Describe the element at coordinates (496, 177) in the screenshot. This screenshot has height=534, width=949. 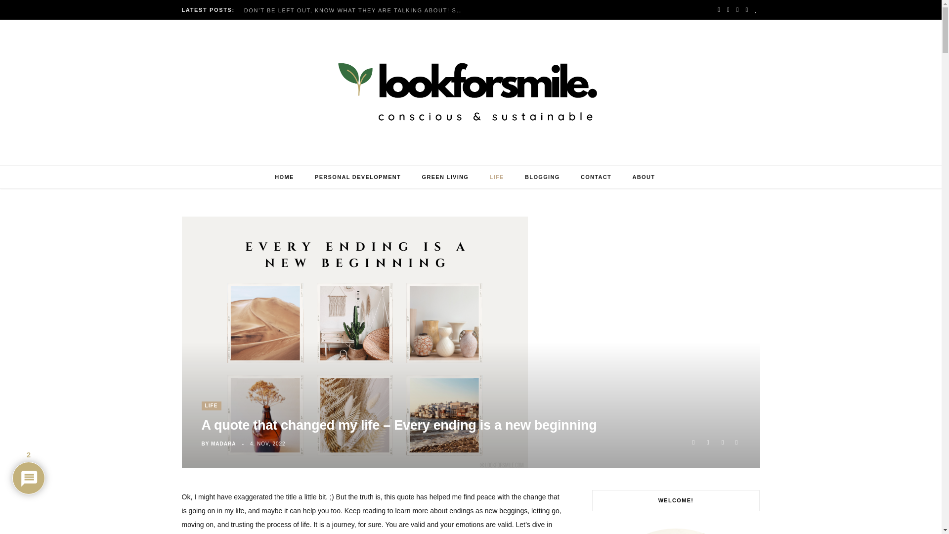
I see `LIFE` at that location.